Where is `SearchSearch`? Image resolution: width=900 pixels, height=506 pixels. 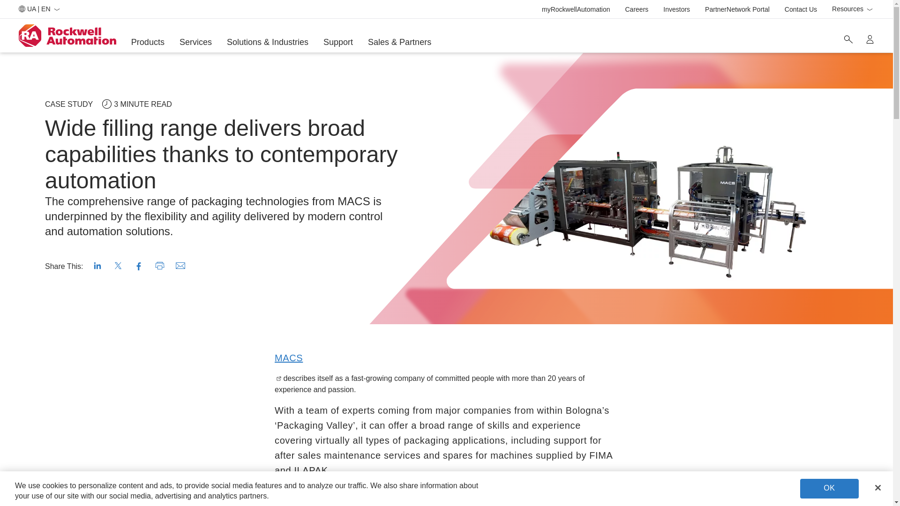 SearchSearch is located at coordinates (576, 9).